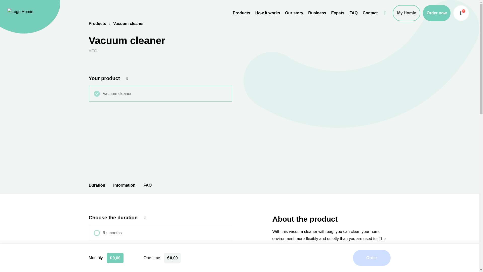 This screenshot has height=272, width=483. I want to click on Products, so click(97, 24).